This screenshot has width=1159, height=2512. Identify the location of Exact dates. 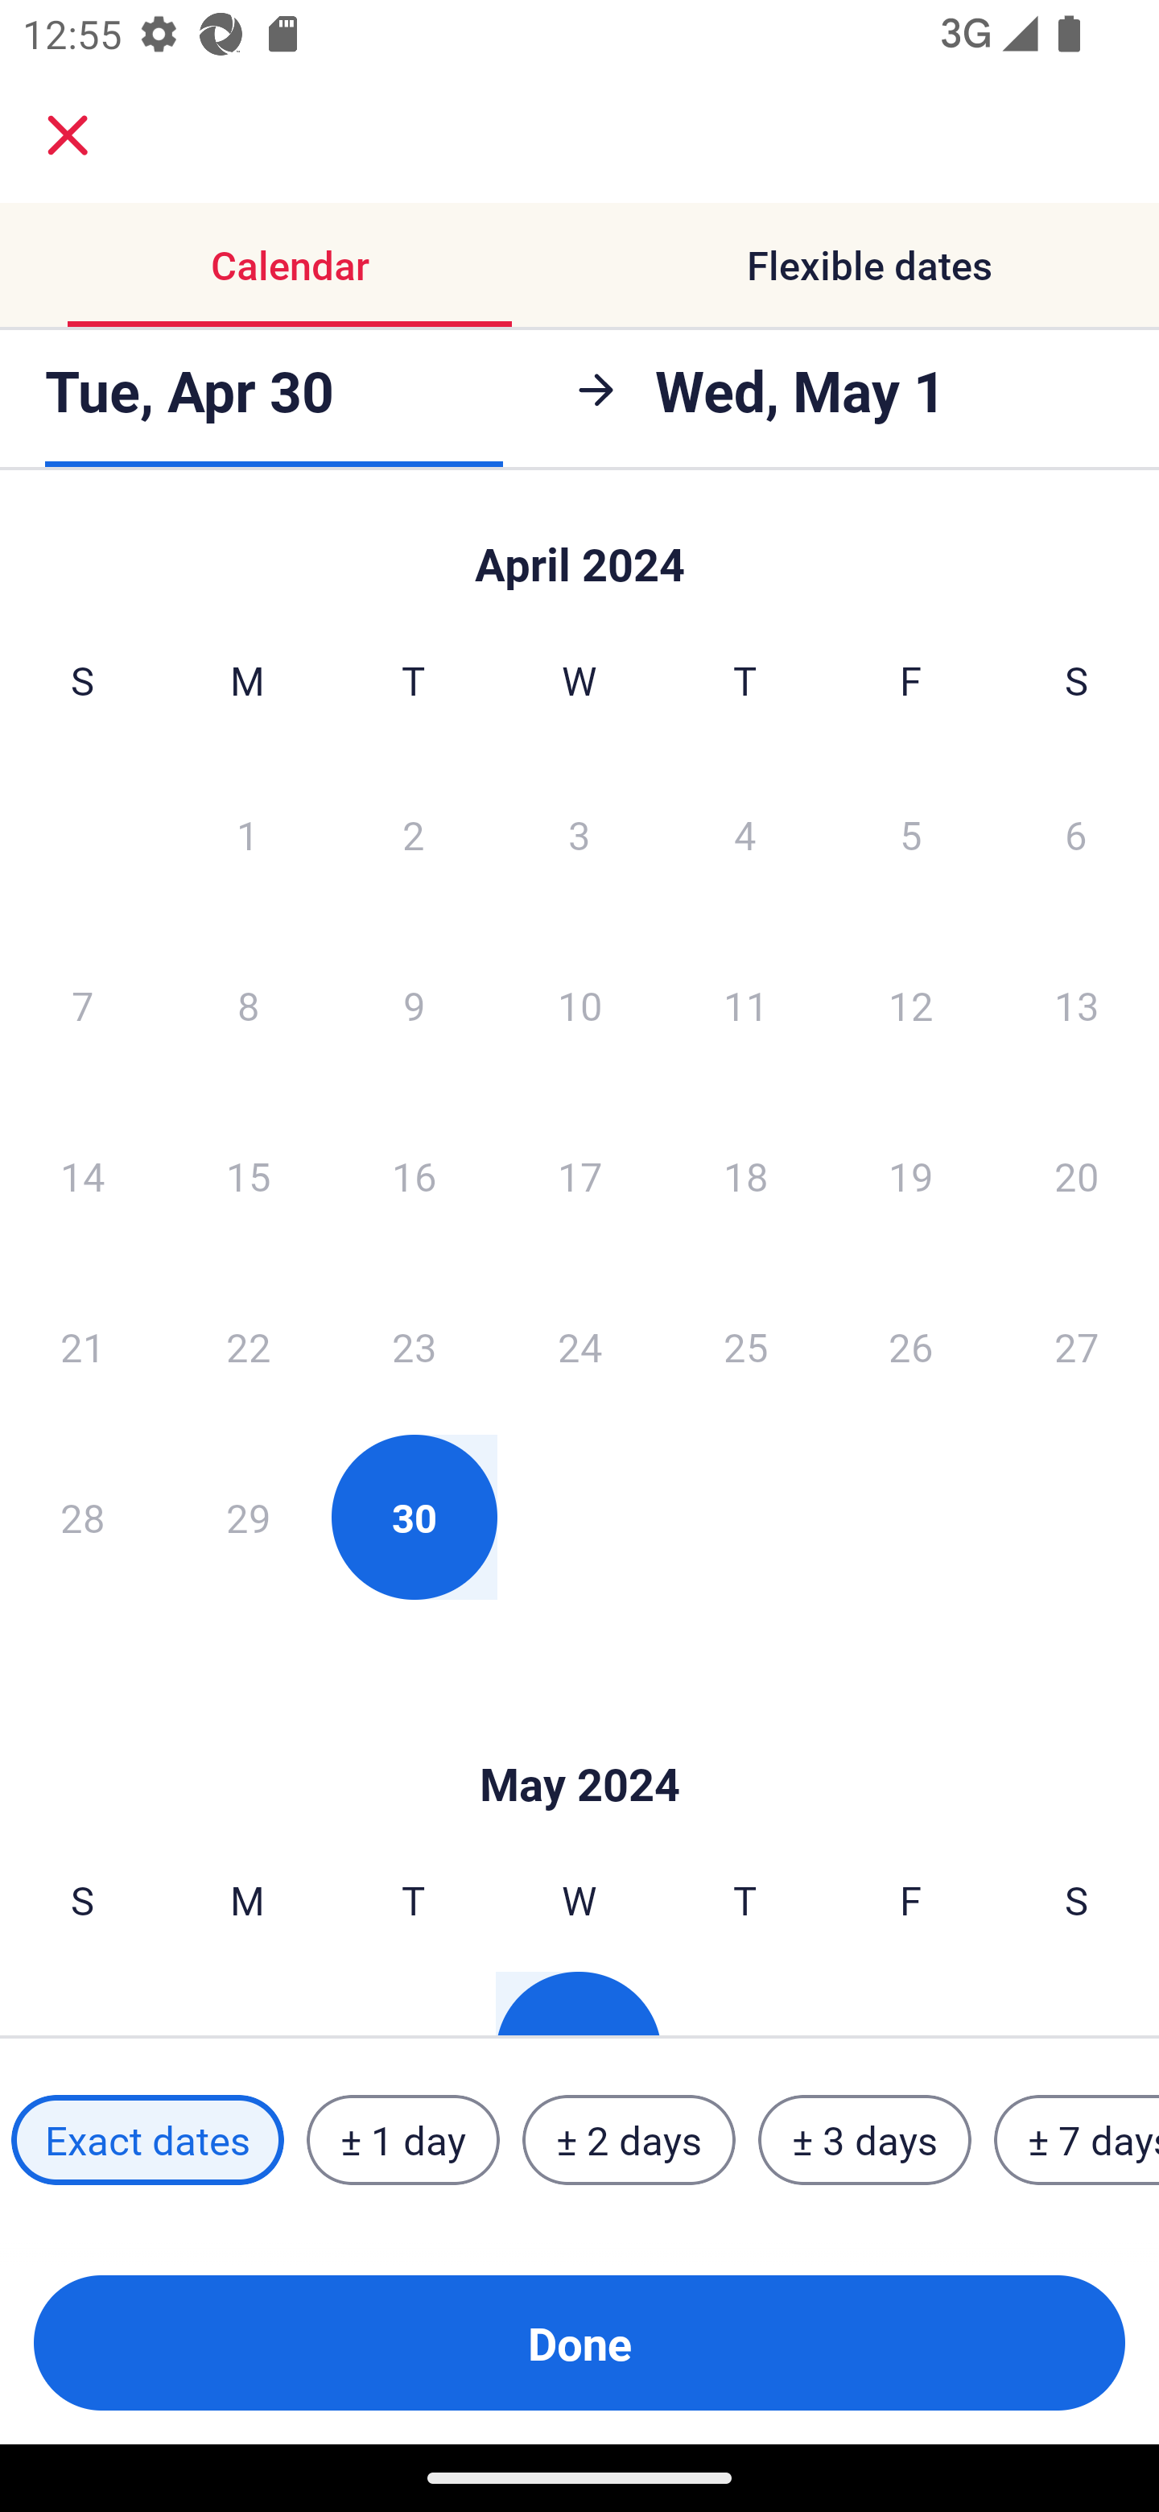
(147, 2140).